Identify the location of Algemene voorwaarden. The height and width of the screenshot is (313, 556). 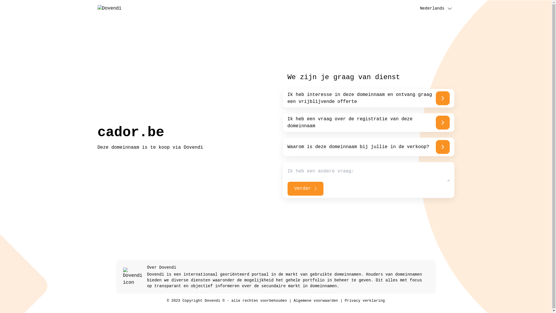
(316, 301).